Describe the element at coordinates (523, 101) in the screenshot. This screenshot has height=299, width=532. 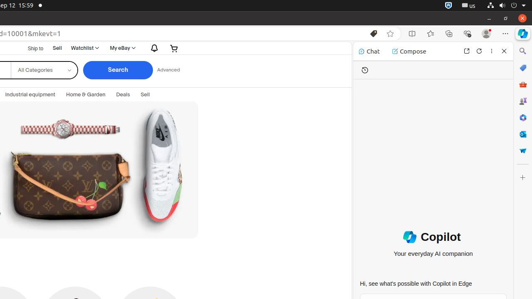
I see `Games` at that location.